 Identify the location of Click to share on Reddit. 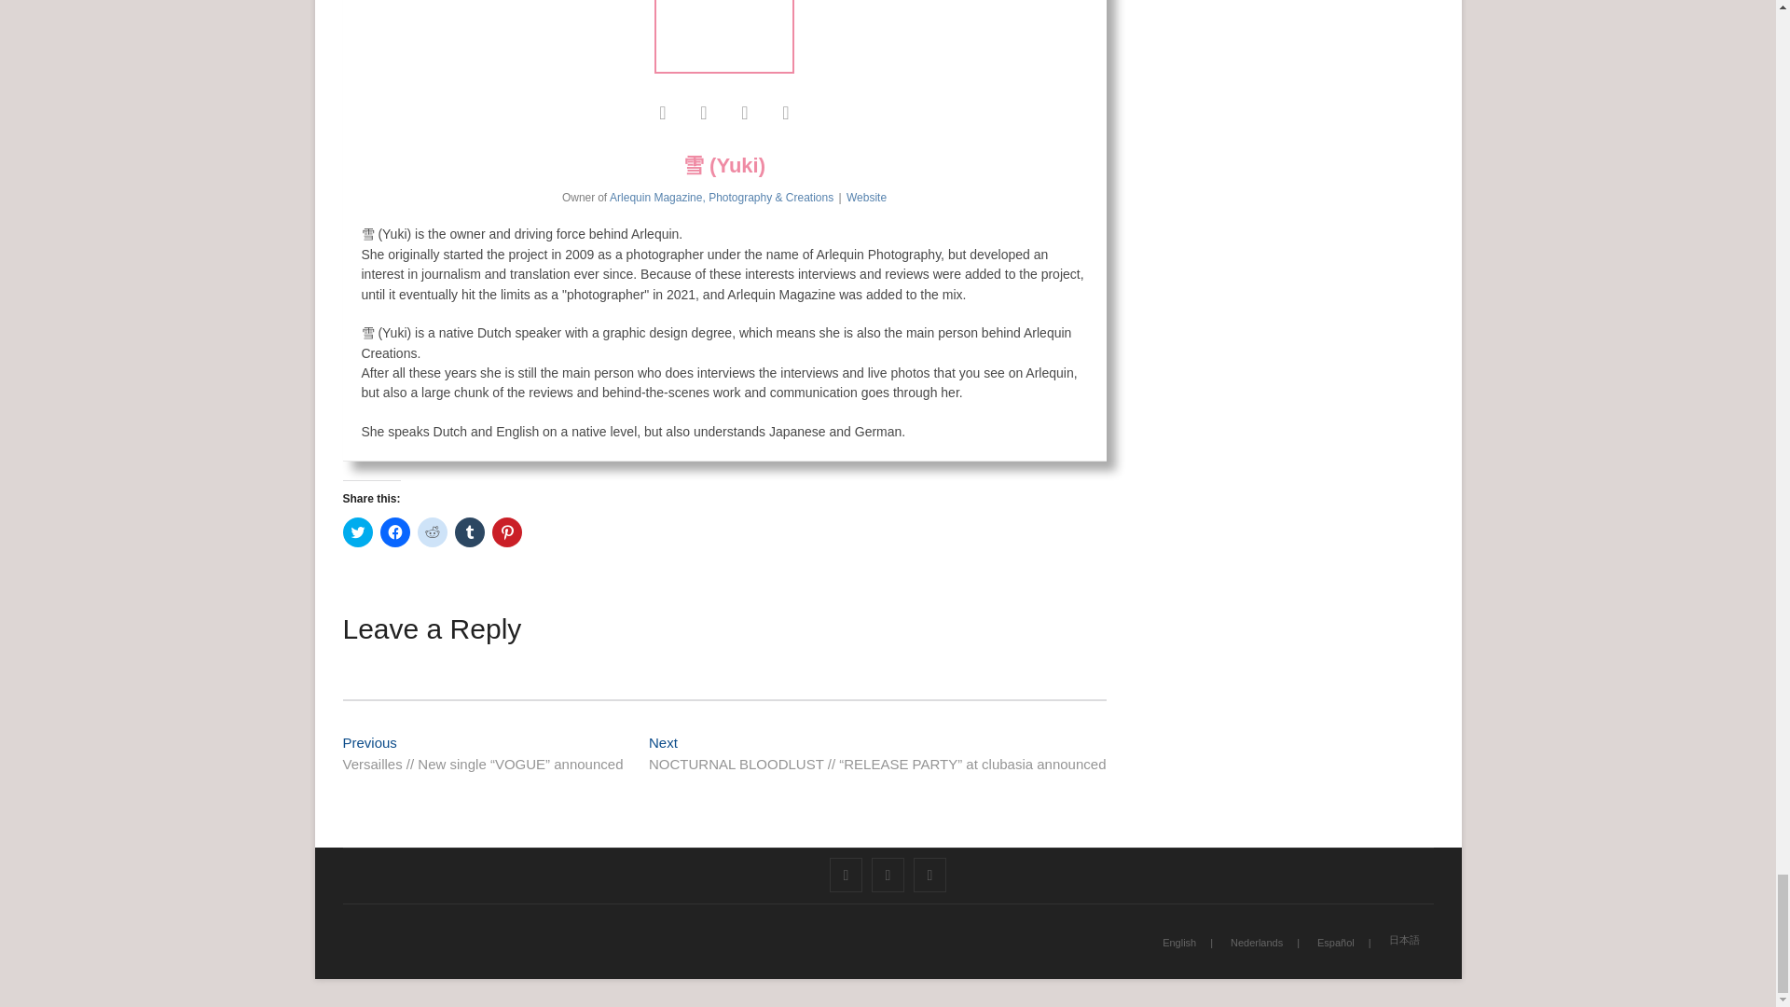
(433, 532).